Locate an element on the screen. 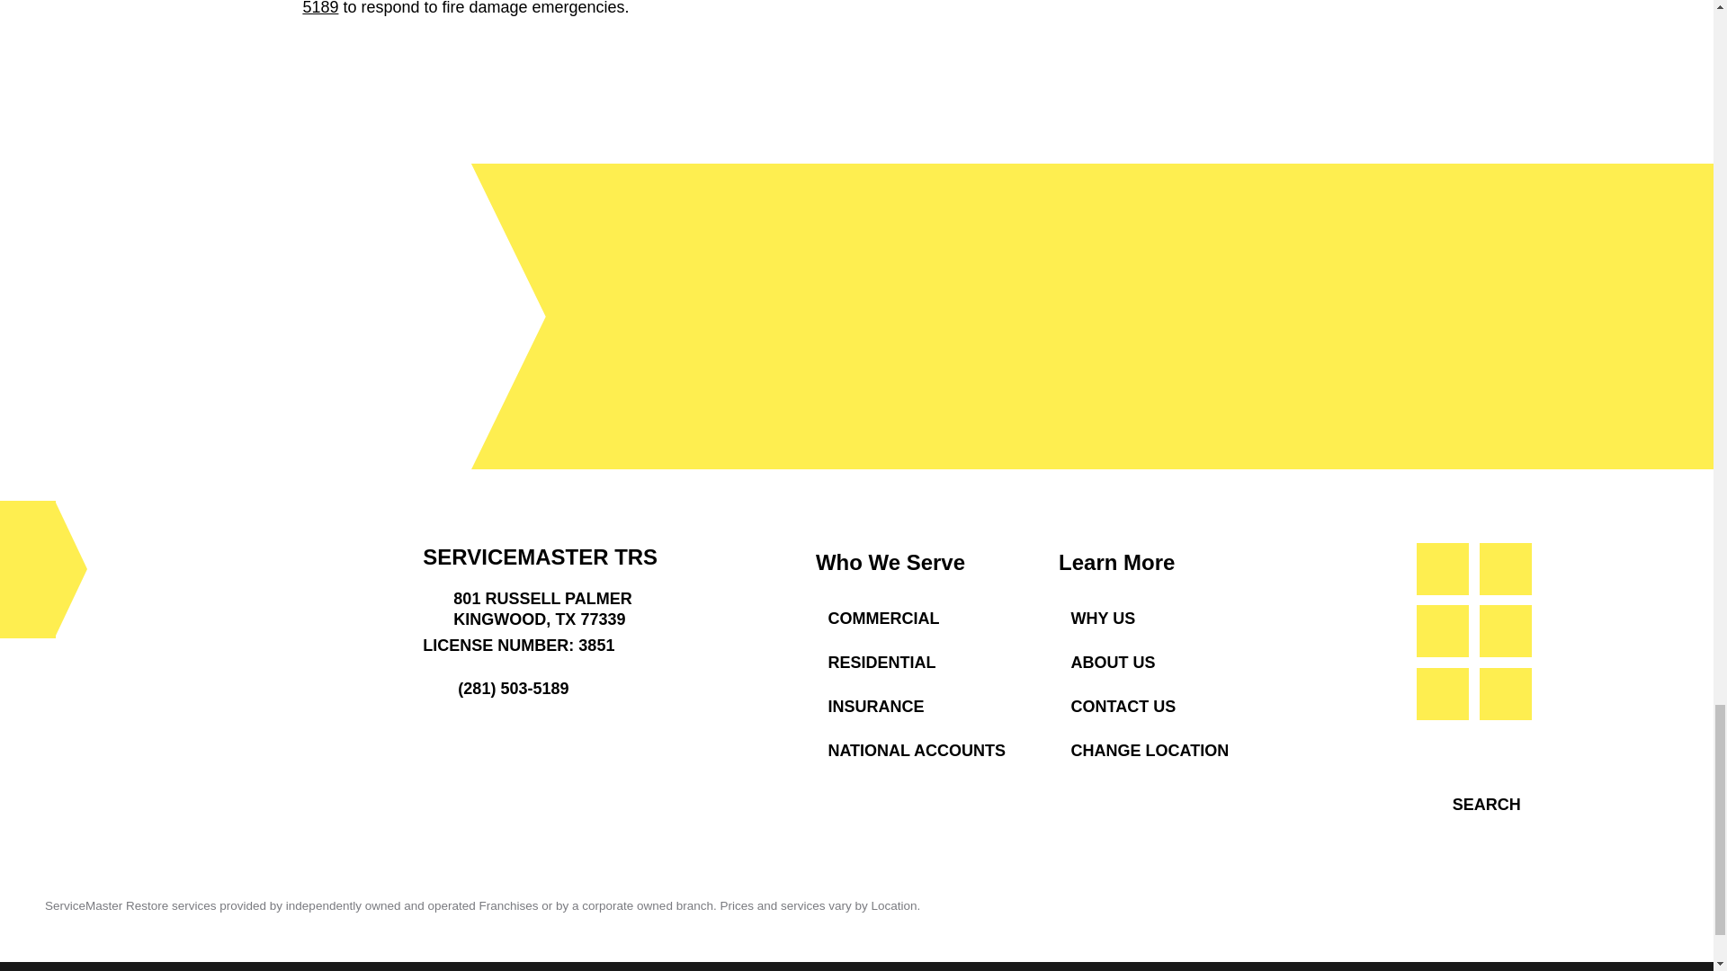  Instagram is located at coordinates (1506, 631).